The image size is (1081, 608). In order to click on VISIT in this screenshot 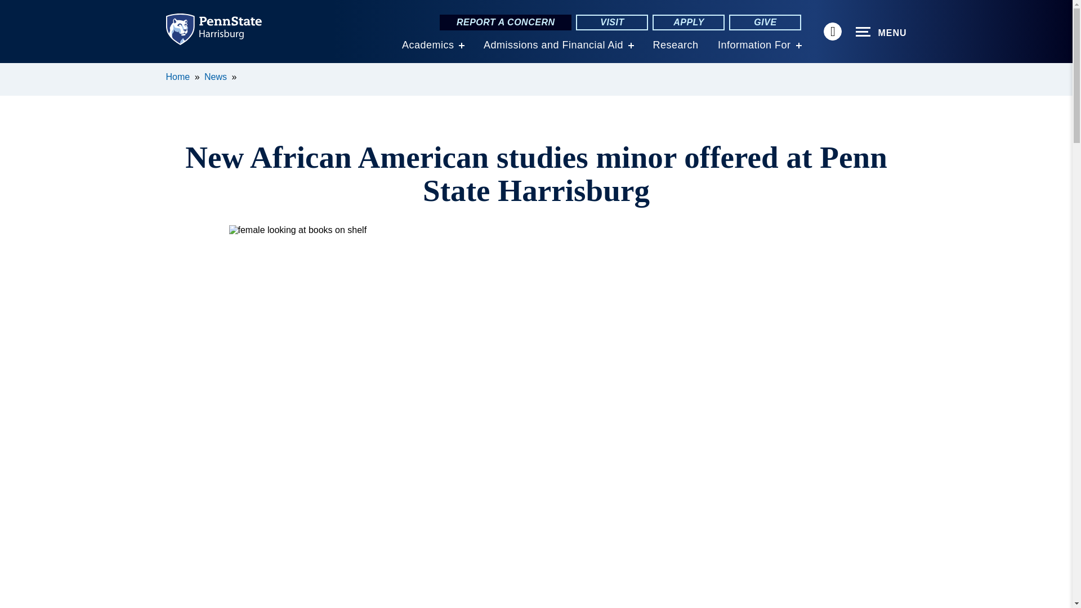, I will do `click(611, 23)`.